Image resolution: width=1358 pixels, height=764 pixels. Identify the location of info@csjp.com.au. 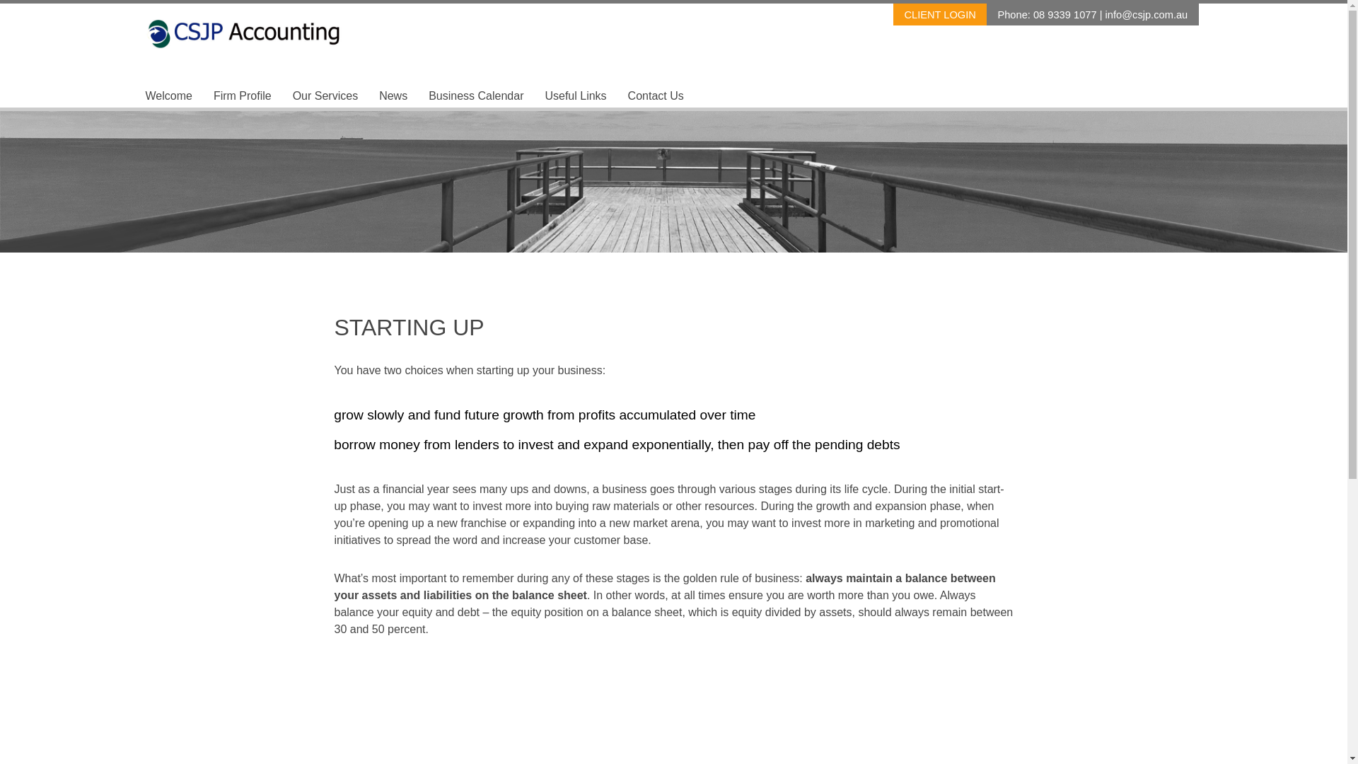
(1147, 15).